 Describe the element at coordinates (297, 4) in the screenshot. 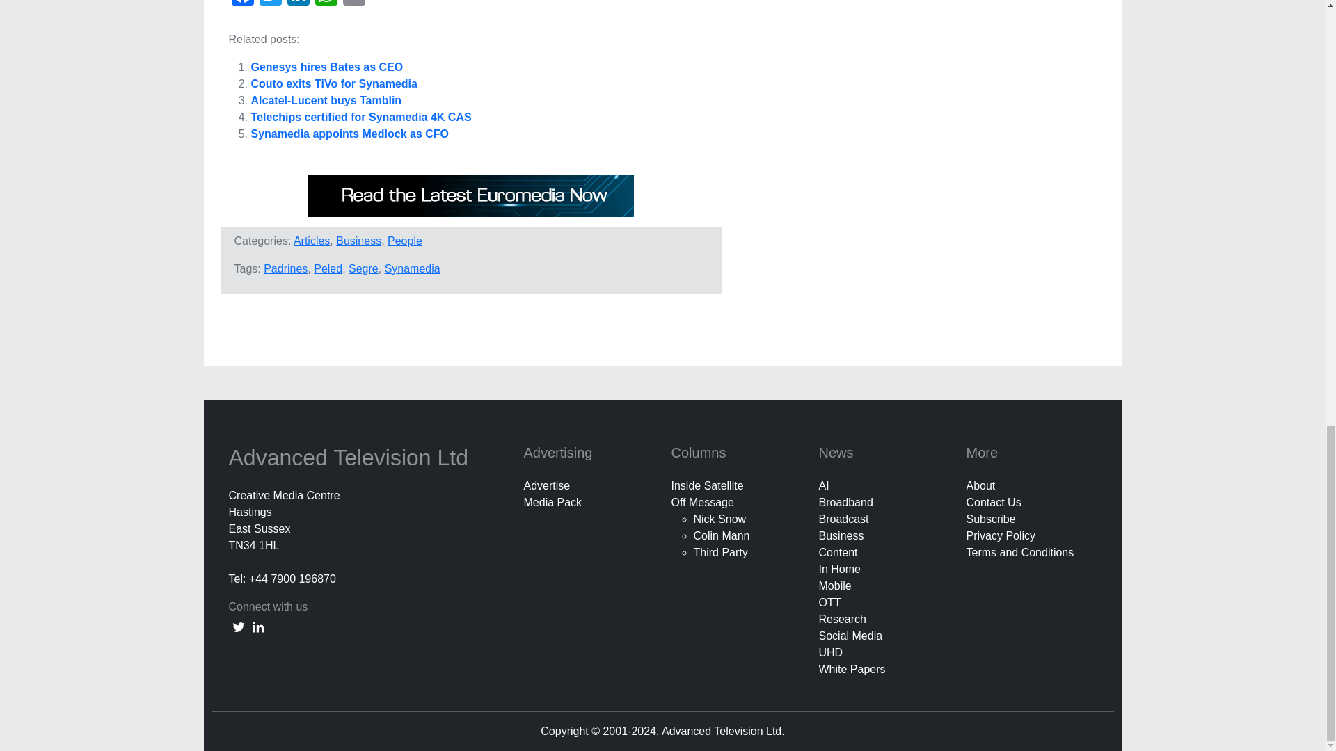

I see `LinkedIn` at that location.